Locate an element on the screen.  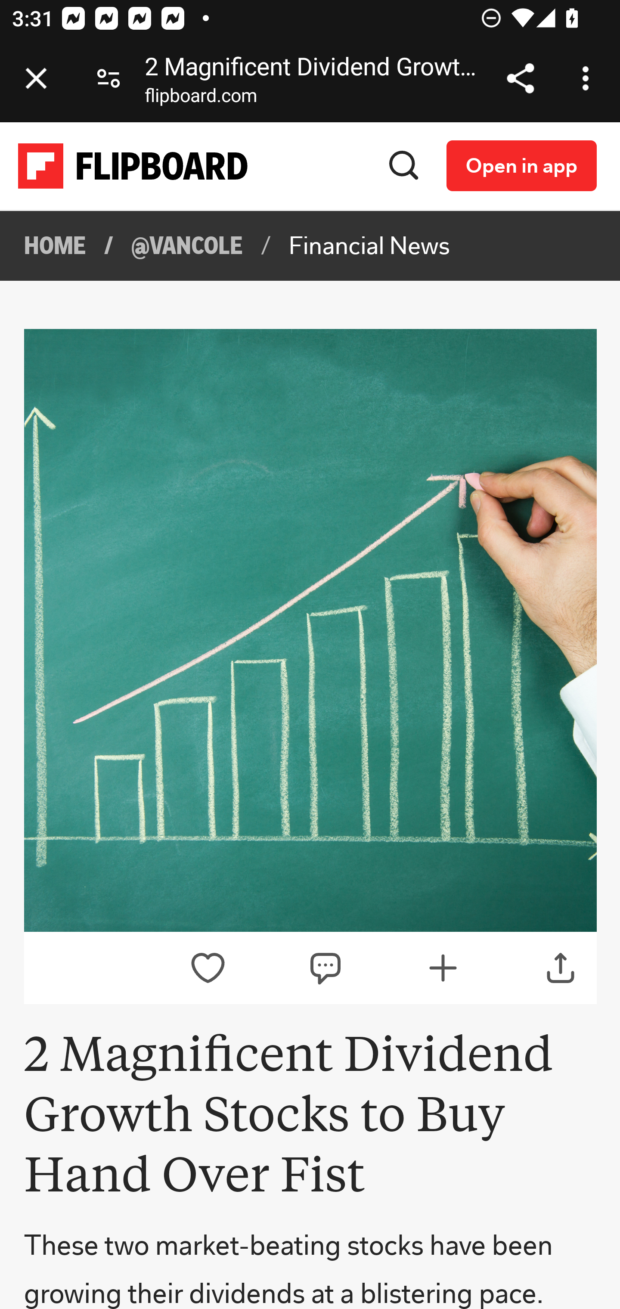
Customize and control Google Chrome is located at coordinates (588, 78).